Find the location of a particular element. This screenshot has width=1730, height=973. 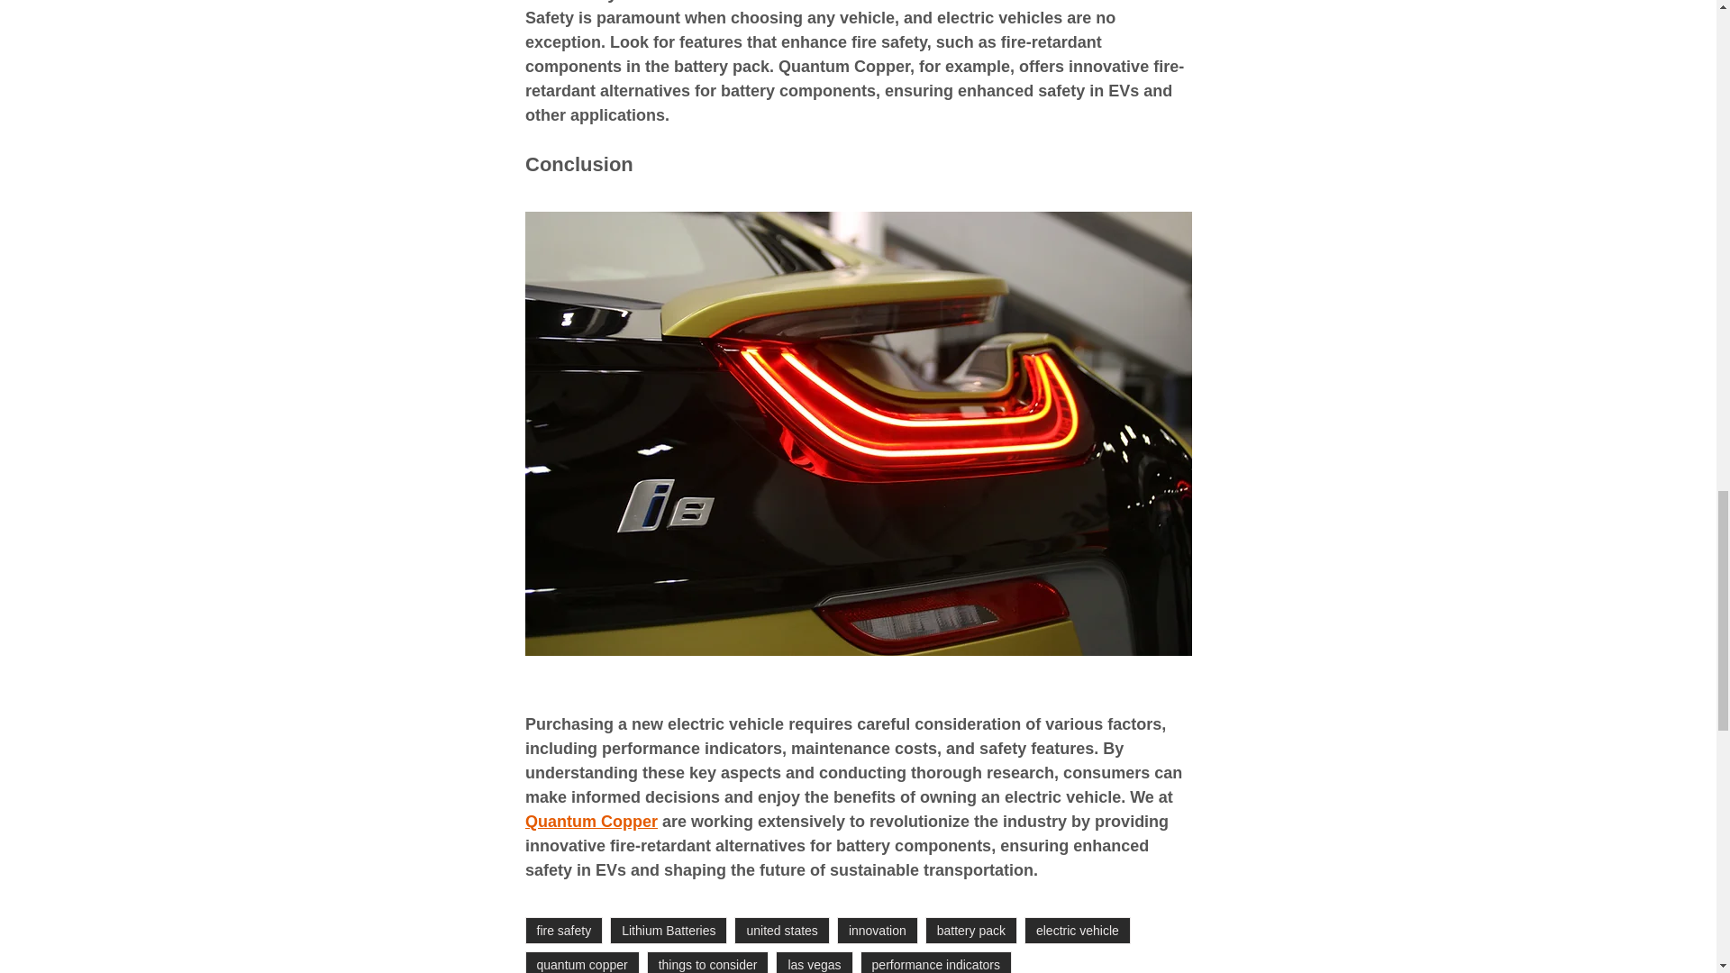

battery pack is located at coordinates (971, 930).